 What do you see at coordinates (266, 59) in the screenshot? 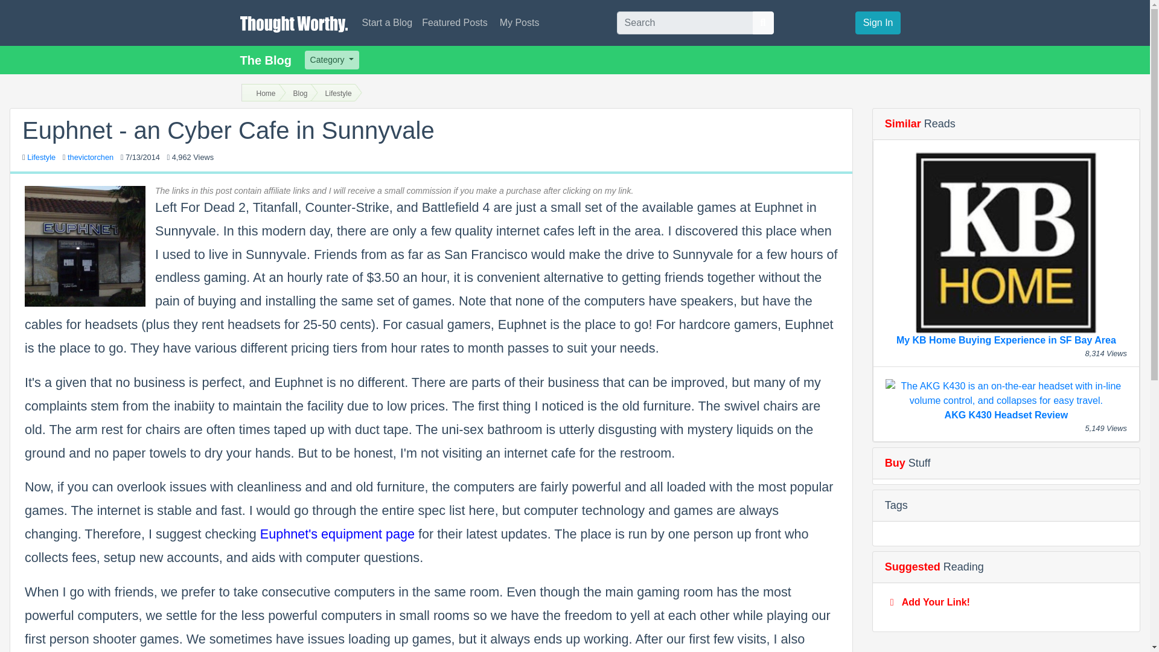
I see `The Blog` at bounding box center [266, 59].